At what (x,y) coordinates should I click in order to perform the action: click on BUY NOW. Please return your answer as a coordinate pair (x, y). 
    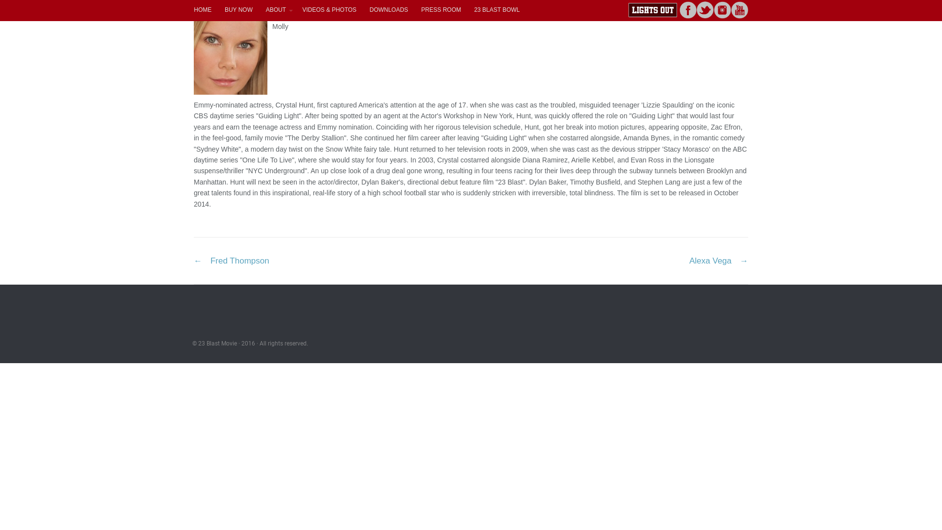
    Looking at the image, I should click on (239, 10).